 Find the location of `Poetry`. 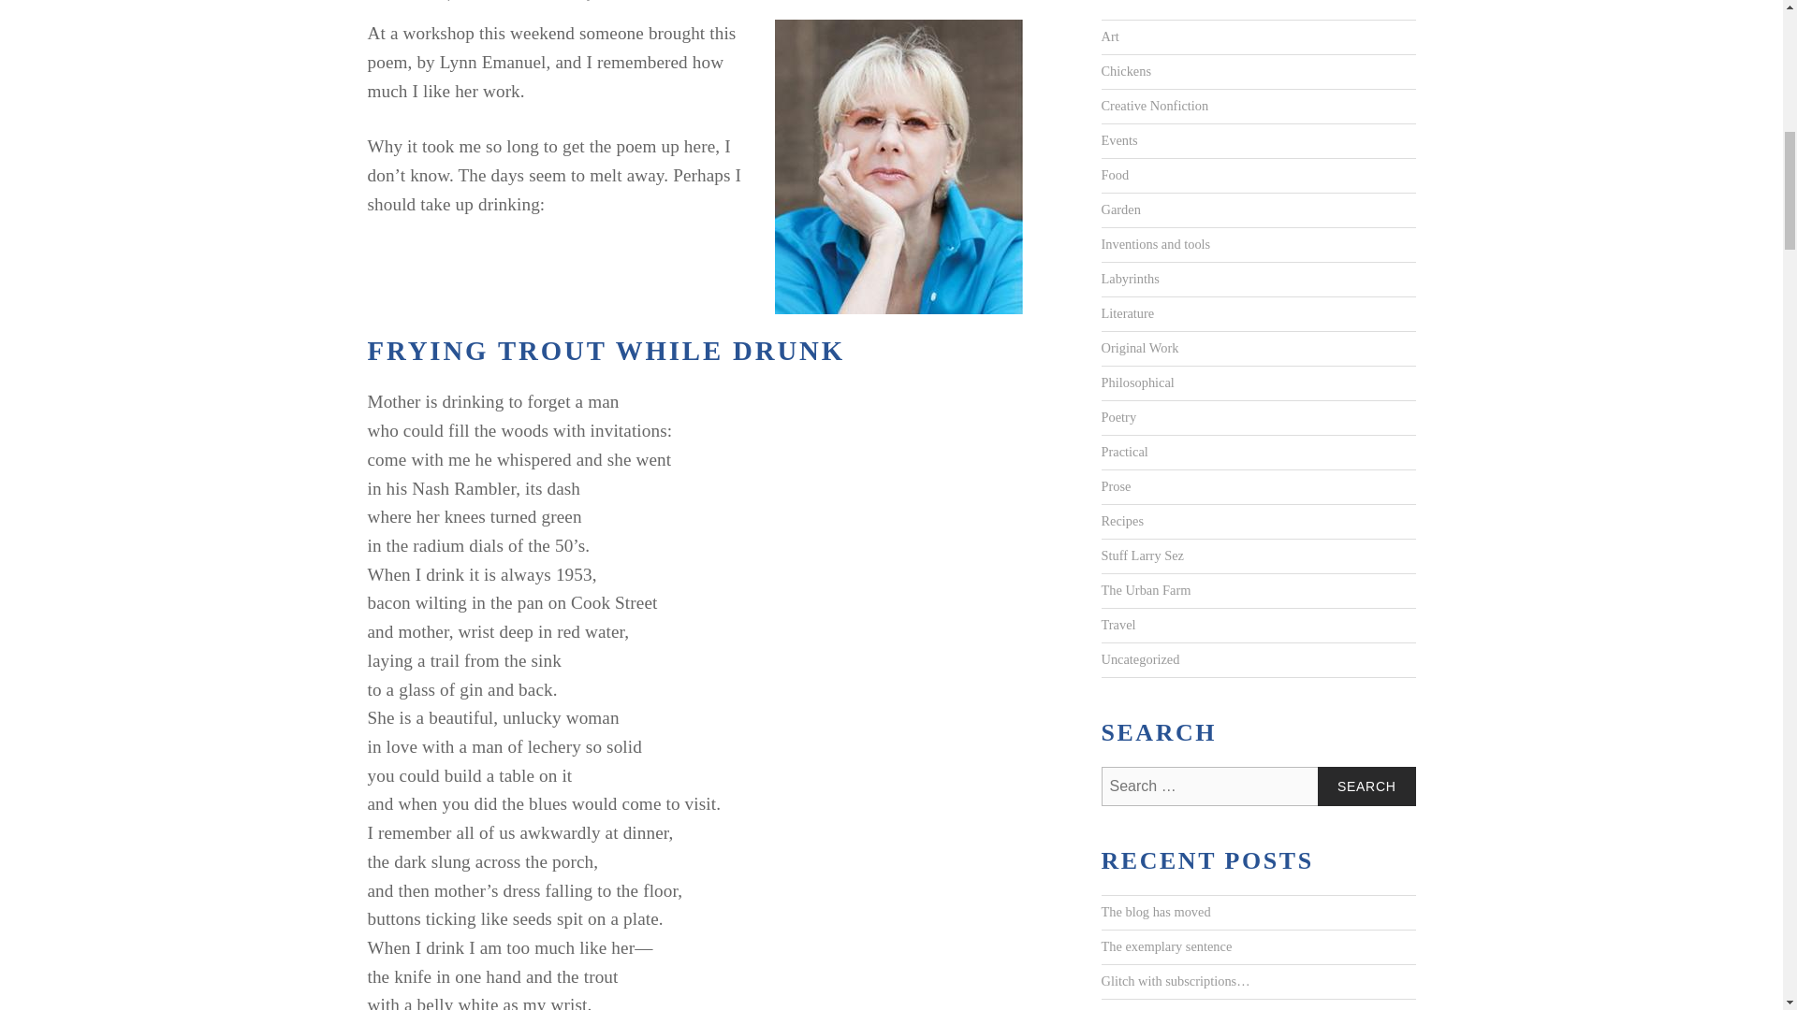

Poetry is located at coordinates (1118, 417).